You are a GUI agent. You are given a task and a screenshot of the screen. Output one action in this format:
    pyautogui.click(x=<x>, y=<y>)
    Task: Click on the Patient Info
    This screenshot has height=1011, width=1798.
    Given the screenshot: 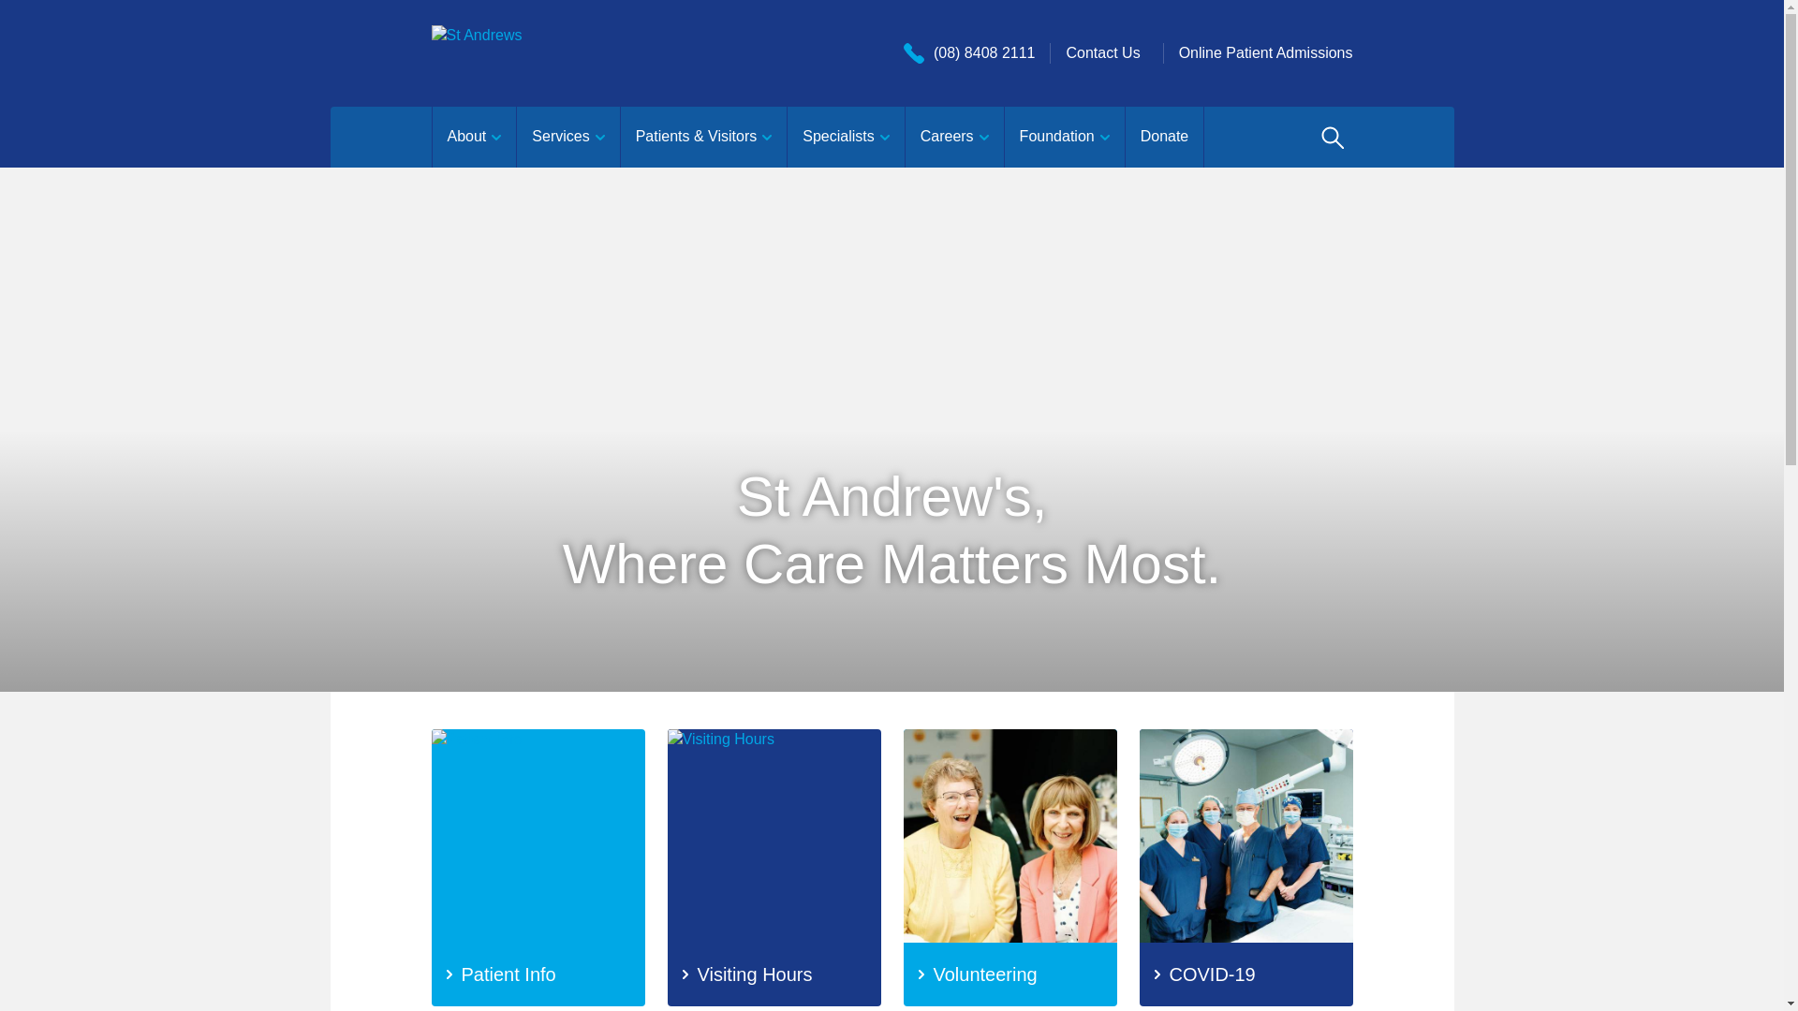 What is the action you would take?
    pyautogui.click(x=538, y=868)
    